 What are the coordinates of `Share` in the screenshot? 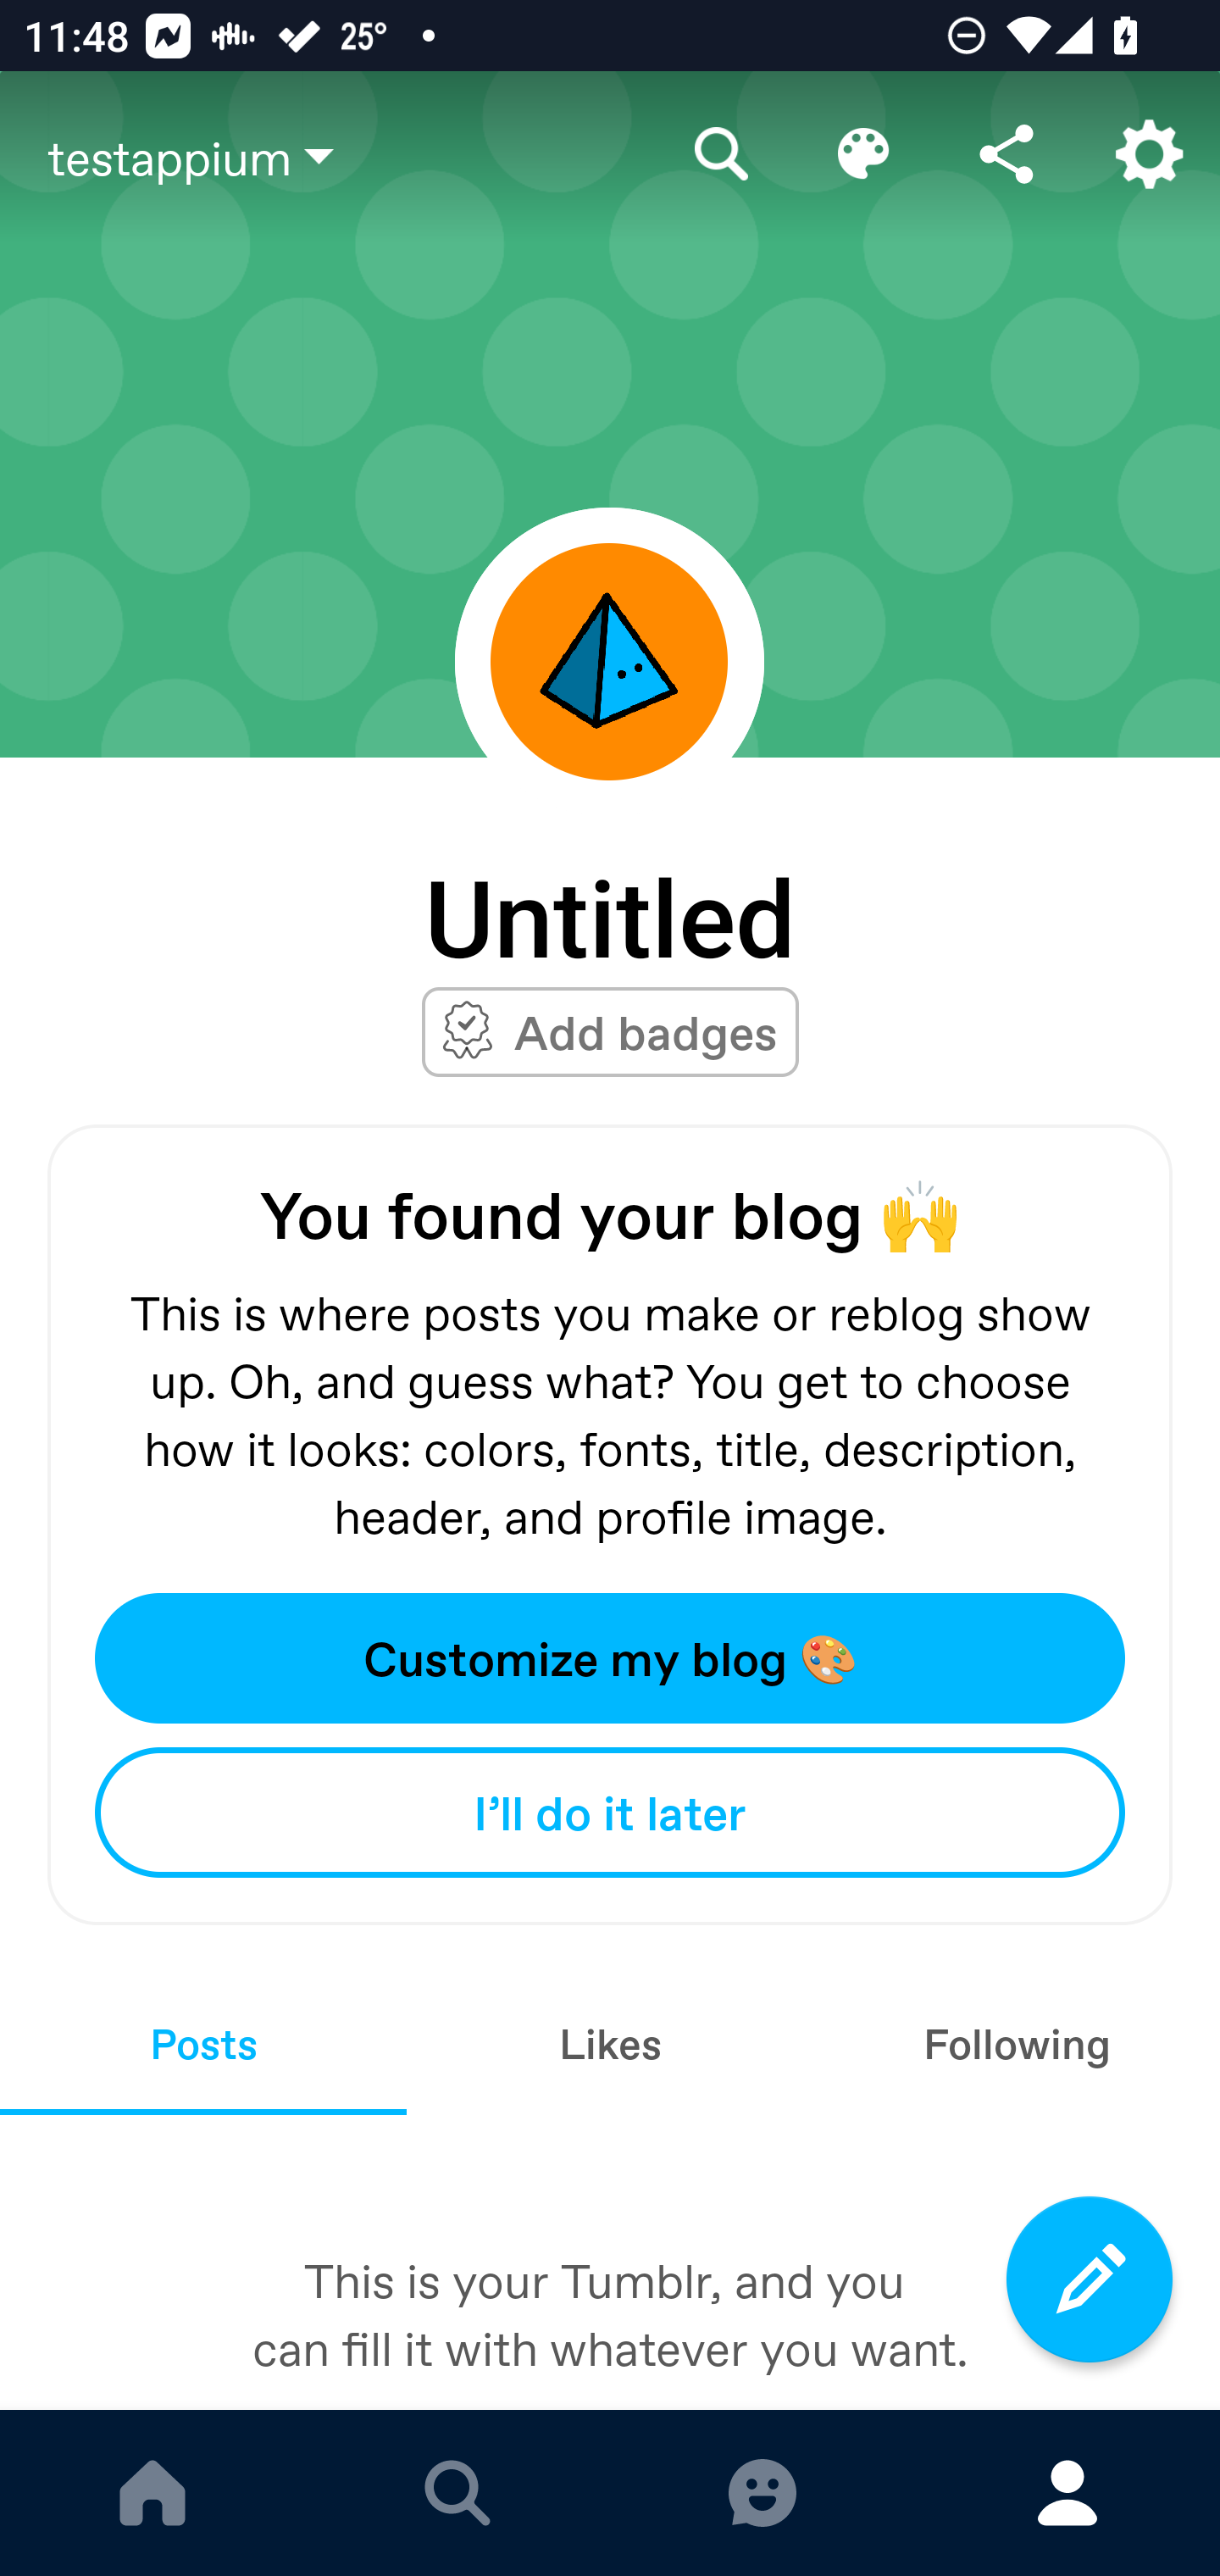 It's located at (1006, 154).